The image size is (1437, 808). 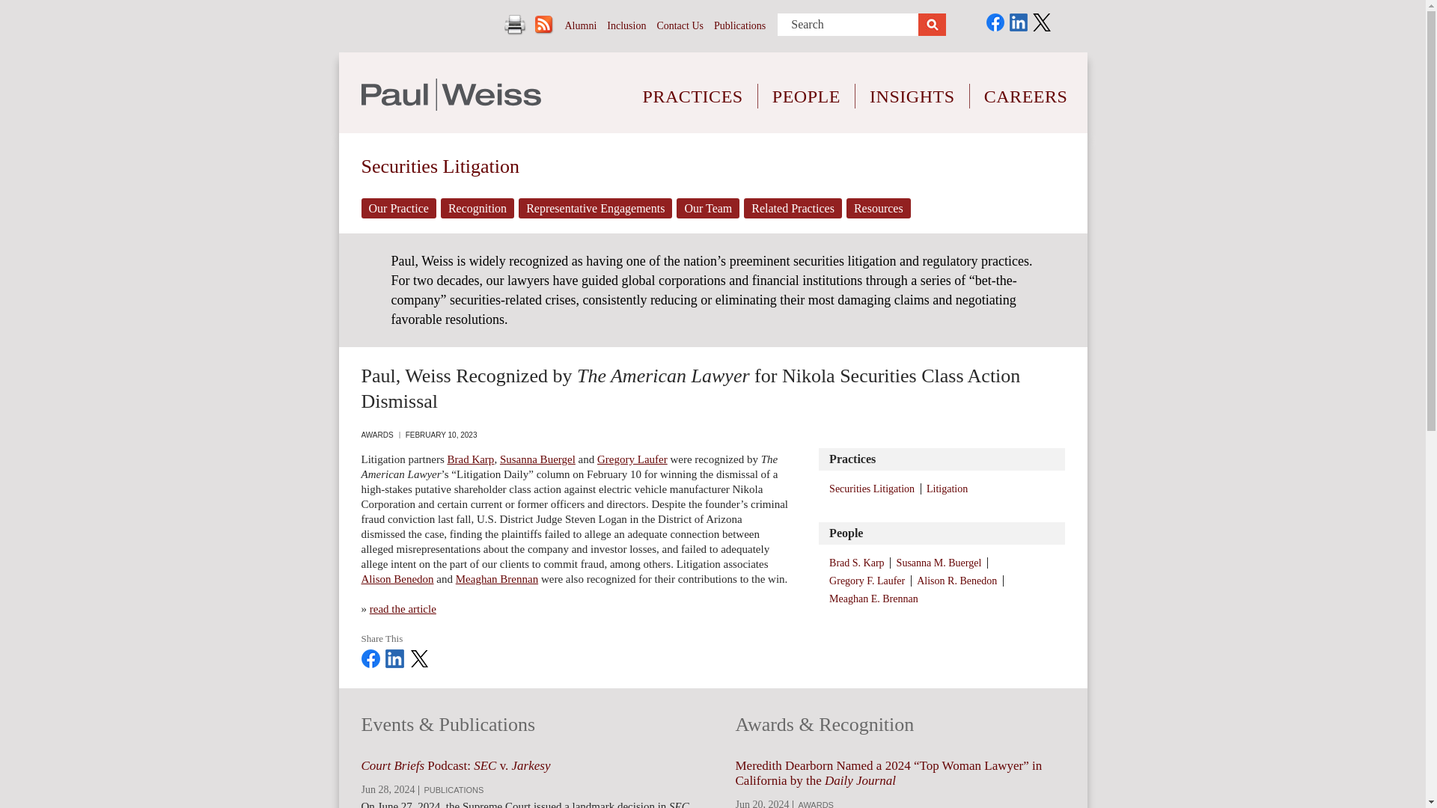 I want to click on logo, so click(x=450, y=94).